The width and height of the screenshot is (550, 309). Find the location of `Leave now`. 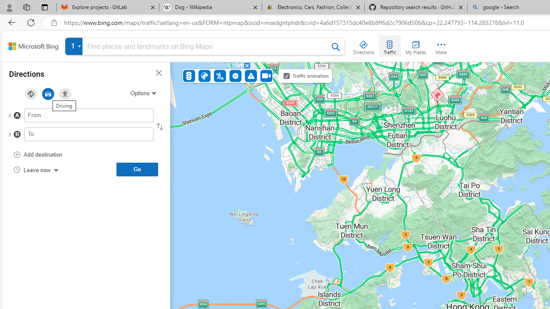

Leave now is located at coordinates (36, 169).